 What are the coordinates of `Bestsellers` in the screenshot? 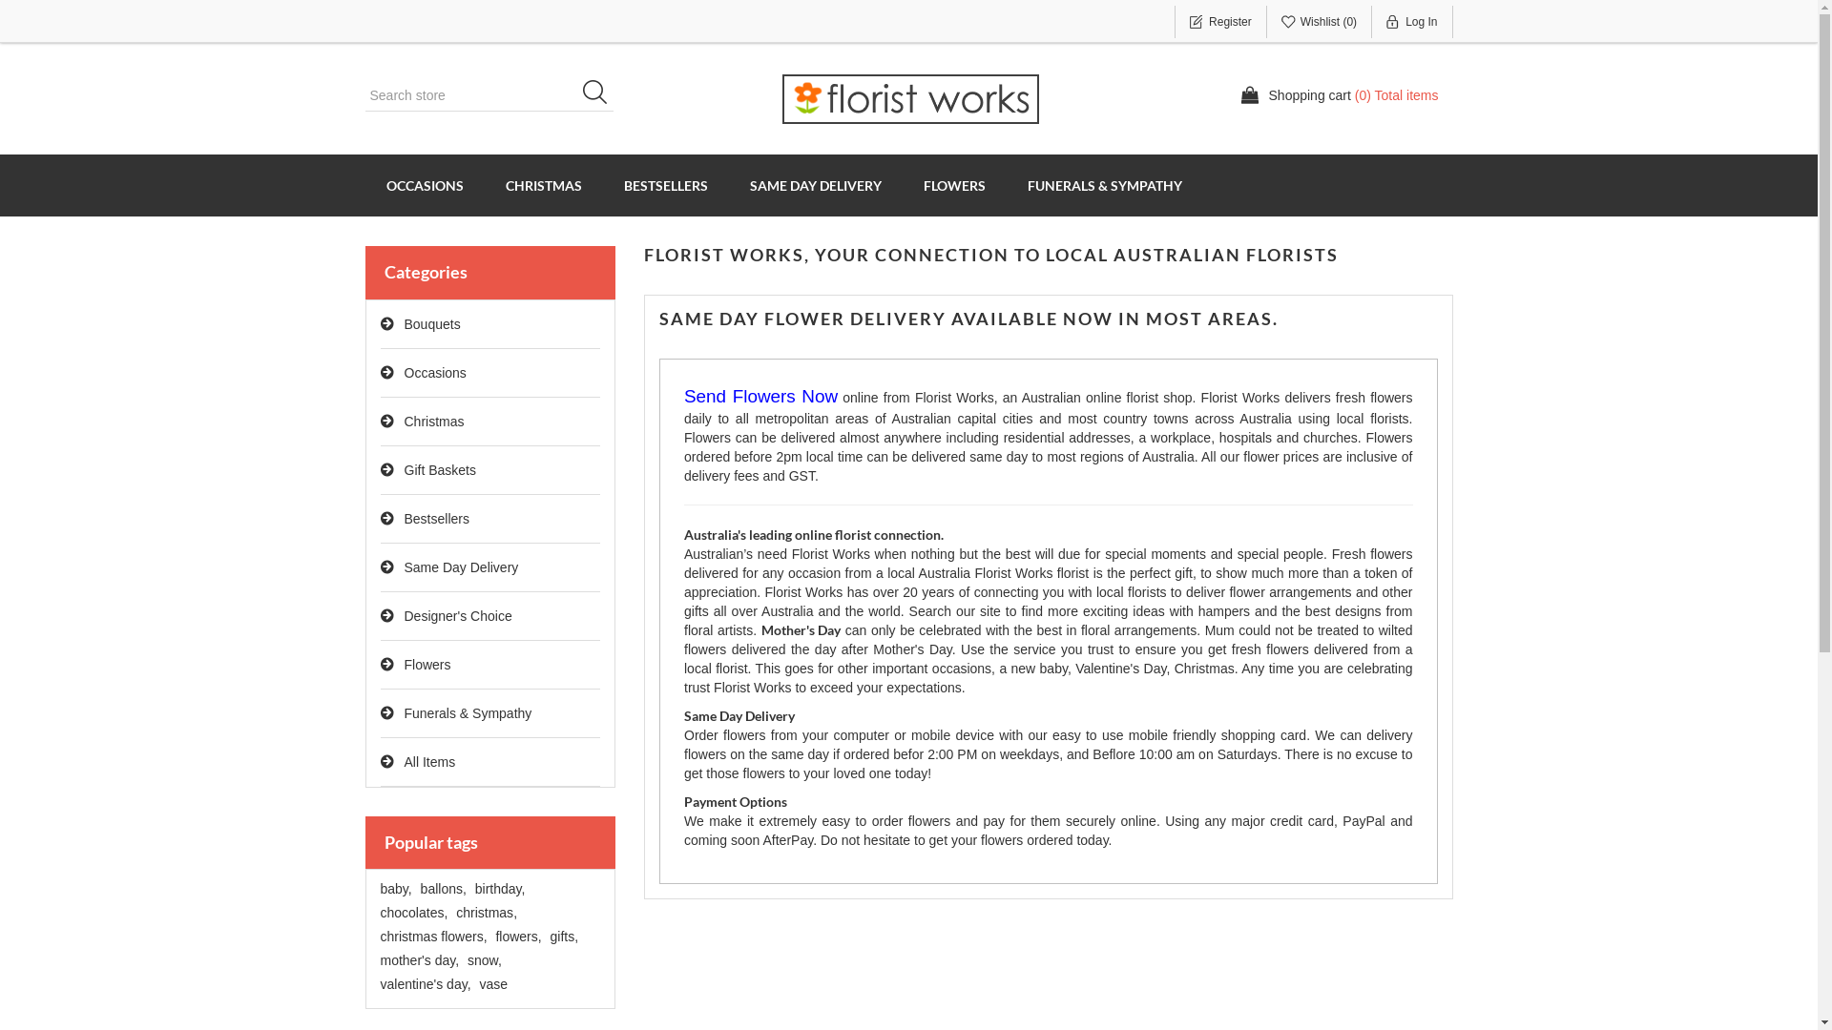 It's located at (490, 519).